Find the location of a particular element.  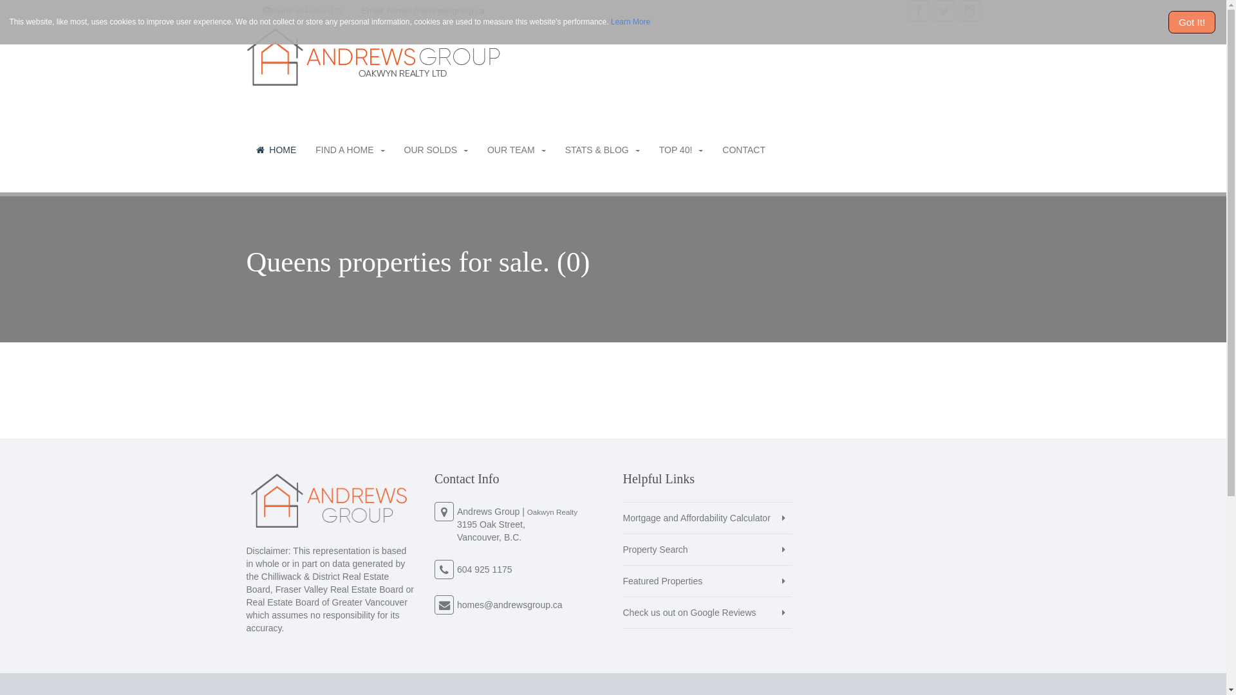

Learn More is located at coordinates (630, 22).